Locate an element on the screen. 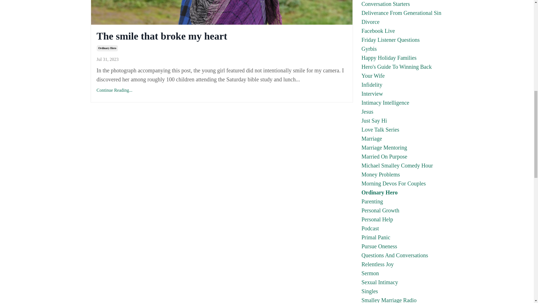 The width and height of the screenshot is (538, 303). Money Problems is located at coordinates (402, 175).